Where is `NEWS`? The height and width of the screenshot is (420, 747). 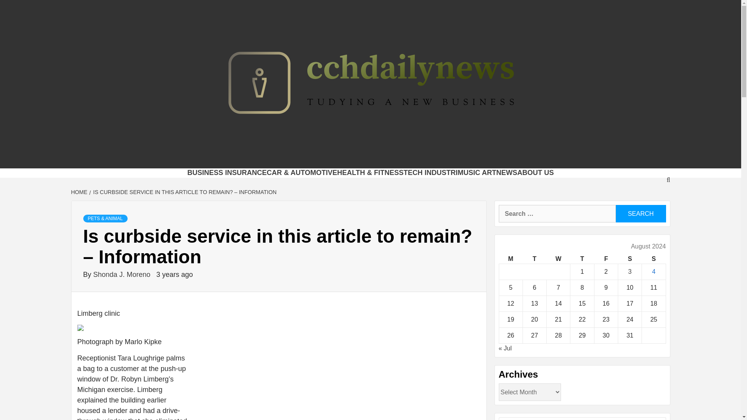 NEWS is located at coordinates (507, 173).